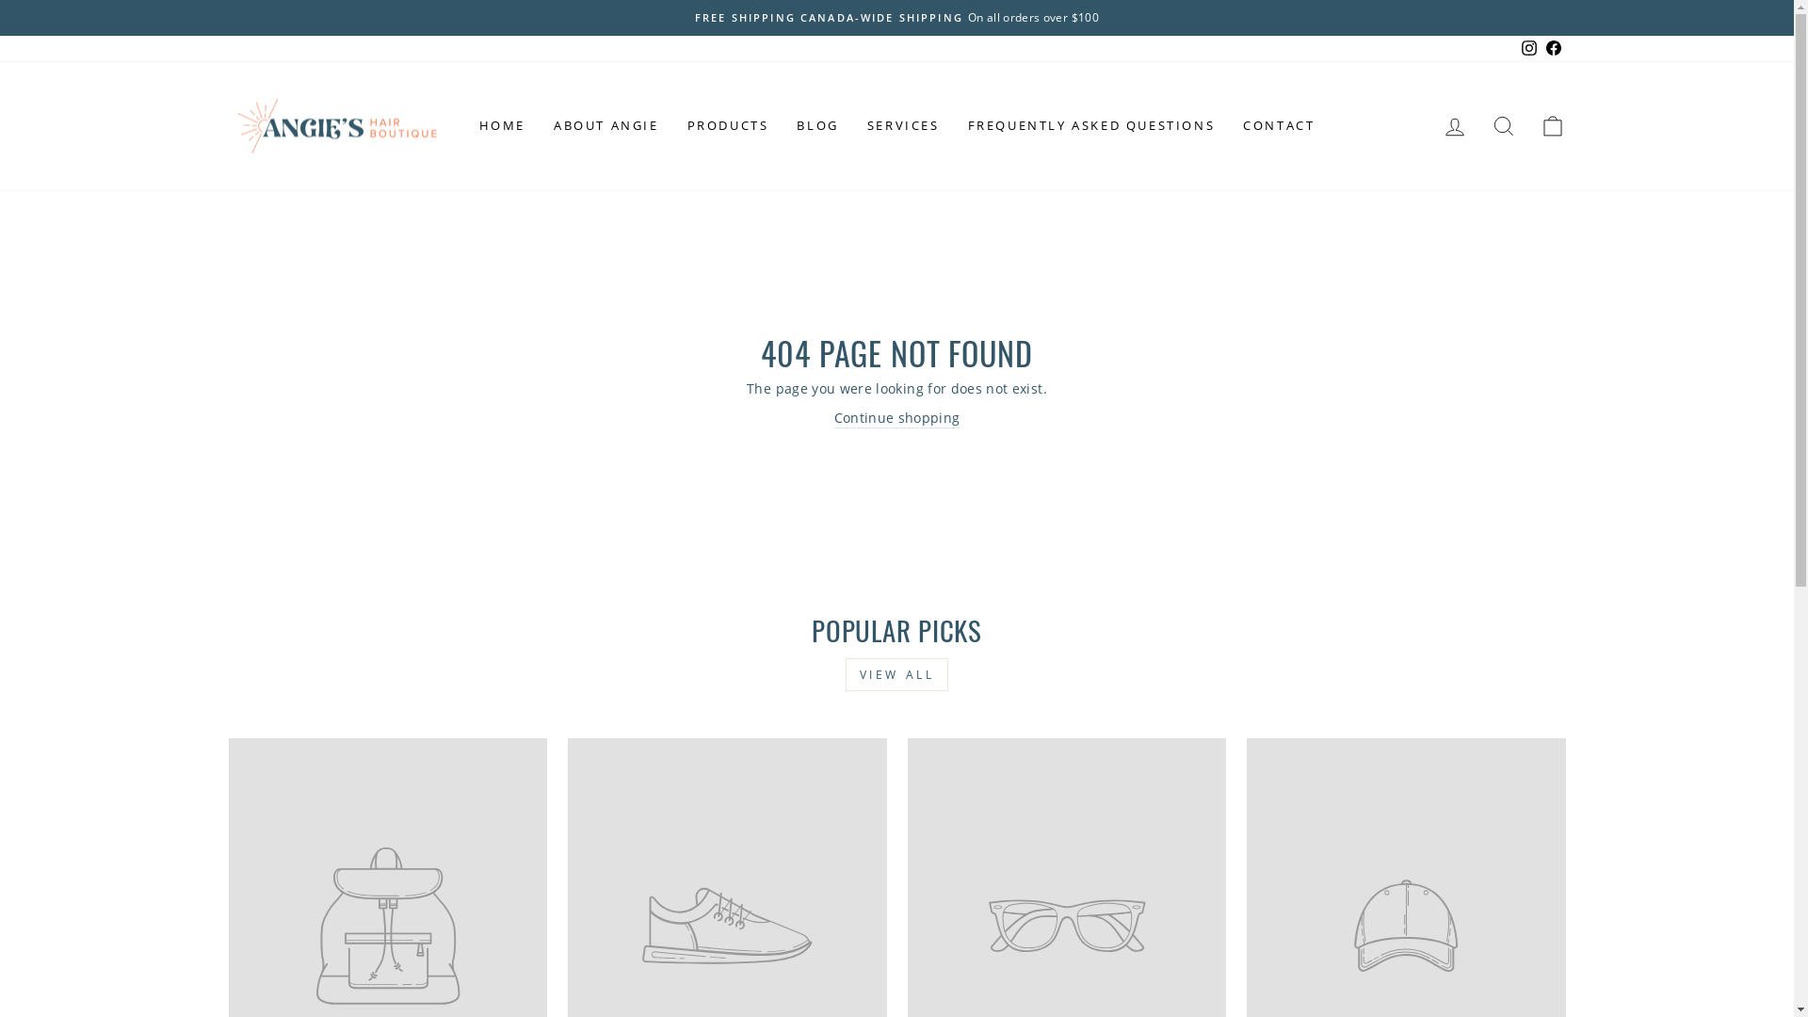  I want to click on VIEW ALL, so click(897, 674).